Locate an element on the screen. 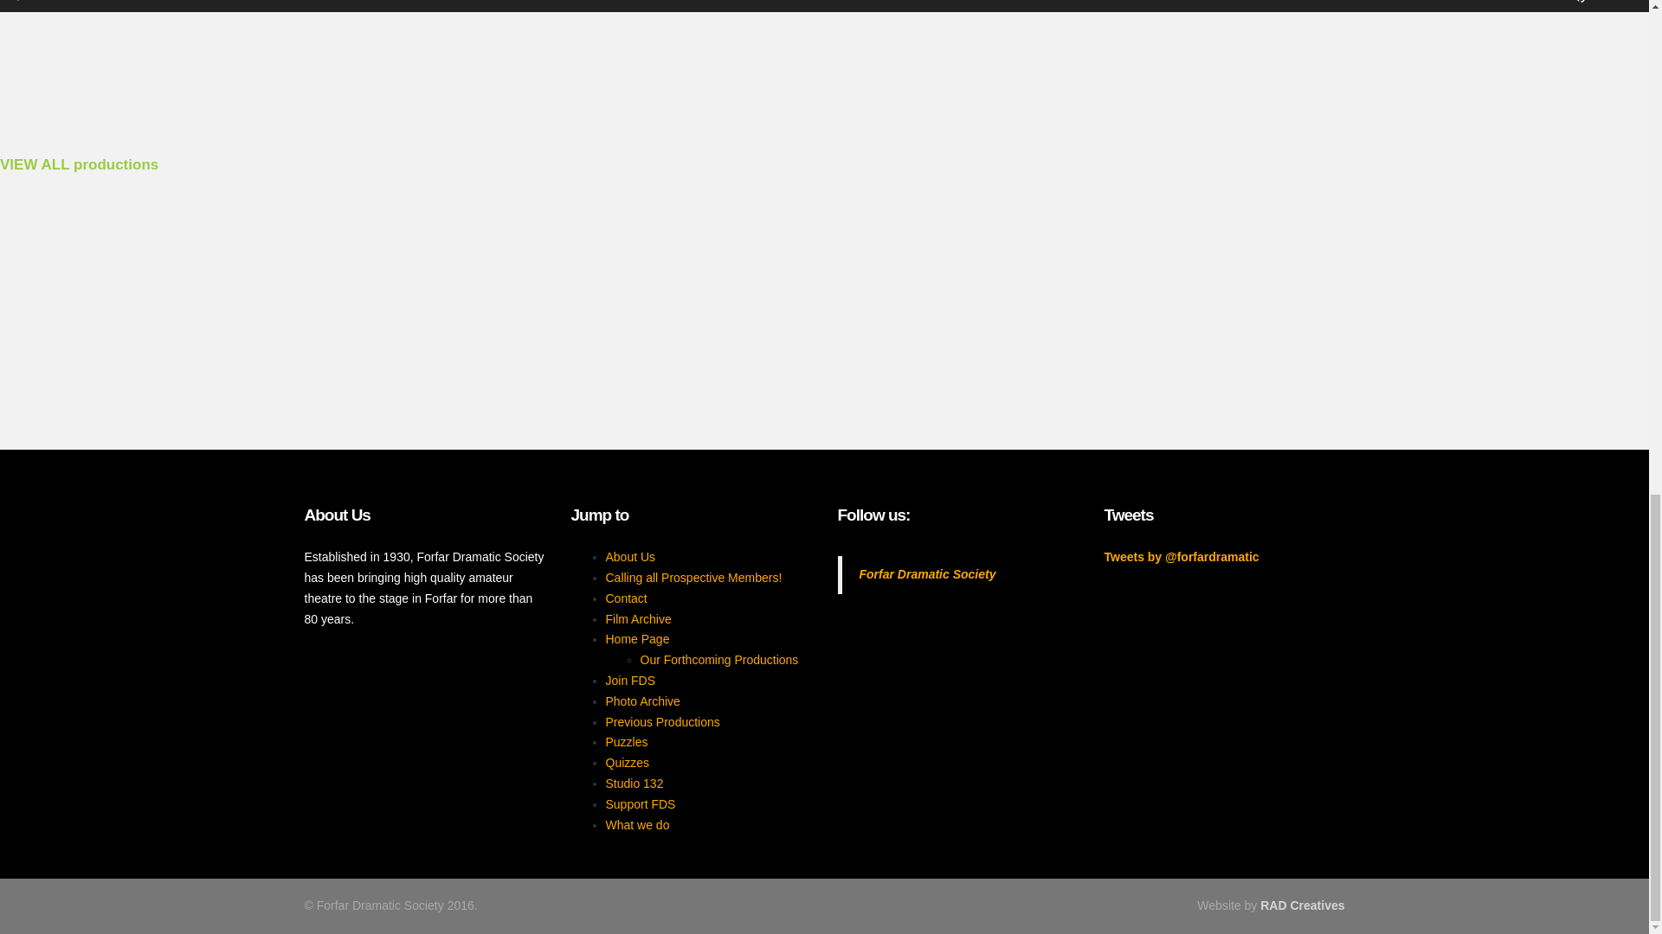 Image resolution: width=1662 pixels, height=934 pixels. Calling all Prospective Members! is located at coordinates (694, 578).